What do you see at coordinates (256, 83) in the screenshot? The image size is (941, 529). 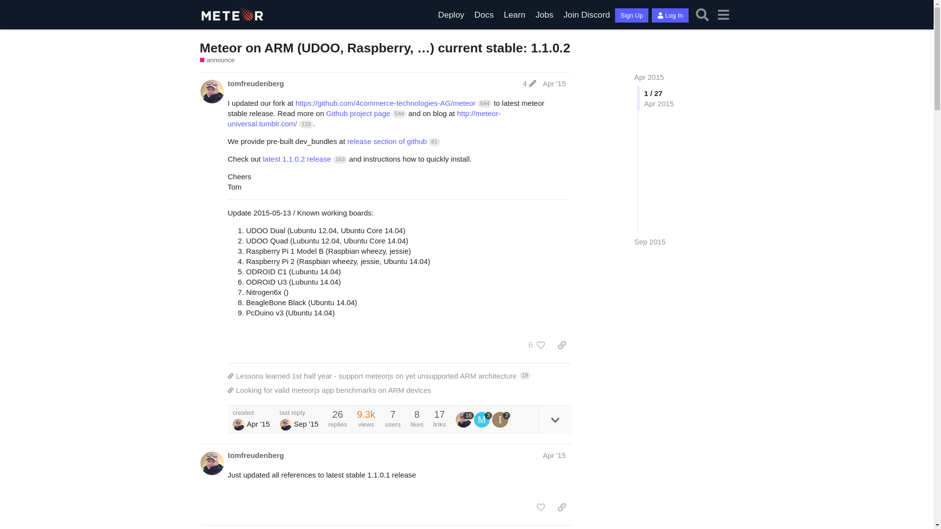 I see `tomfreudenberg` at bounding box center [256, 83].